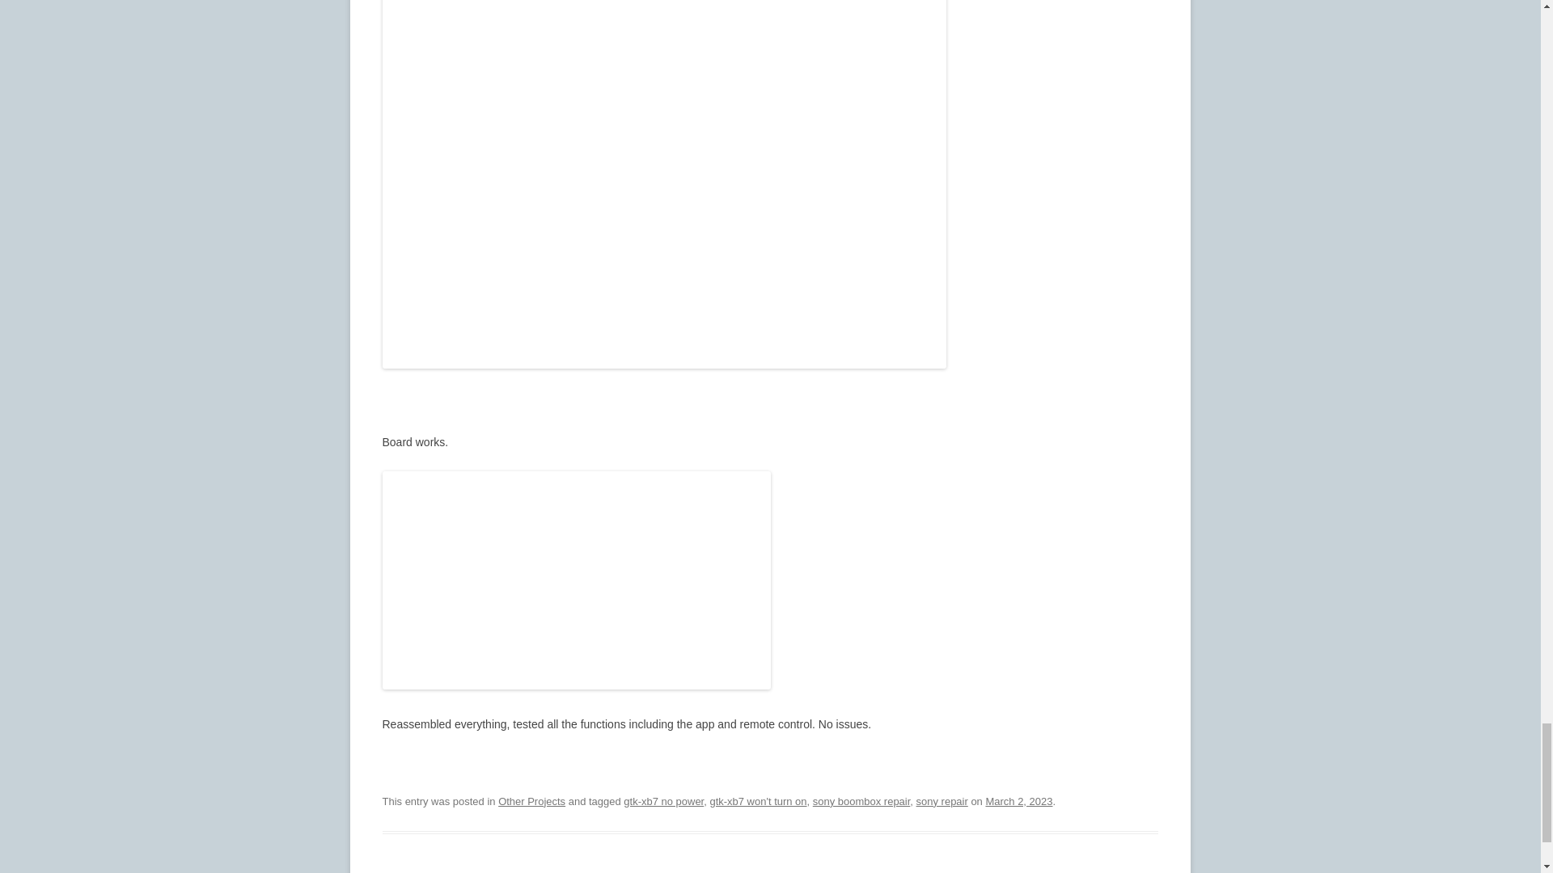  What do you see at coordinates (1018, 801) in the screenshot?
I see `March 2, 2023` at bounding box center [1018, 801].